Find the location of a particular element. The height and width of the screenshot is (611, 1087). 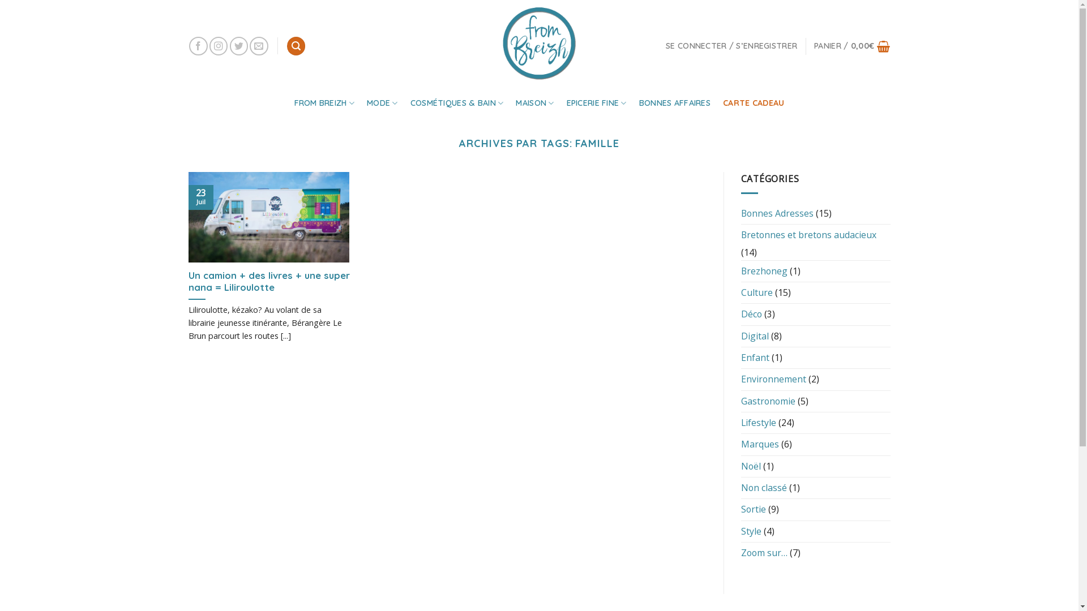

Digital is located at coordinates (754, 336).